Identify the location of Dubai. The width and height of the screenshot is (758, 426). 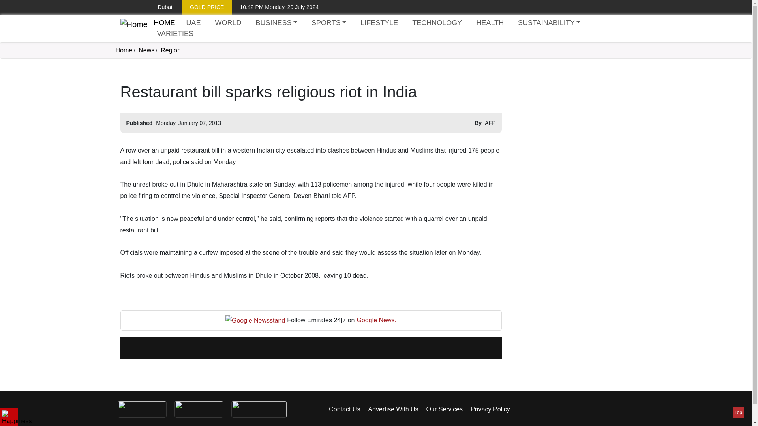
(159, 7).